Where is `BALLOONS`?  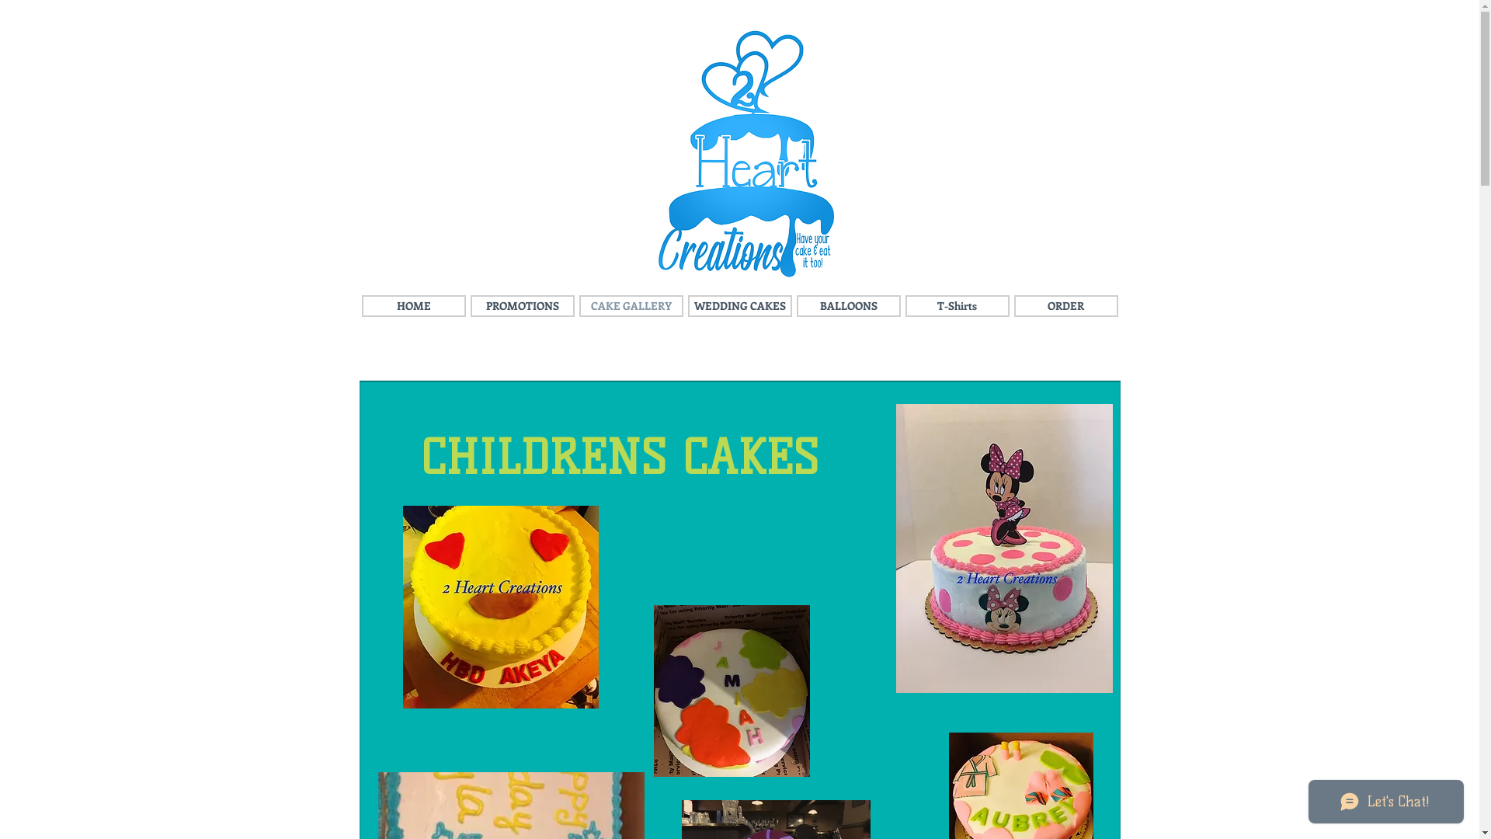
BALLOONS is located at coordinates (849, 306).